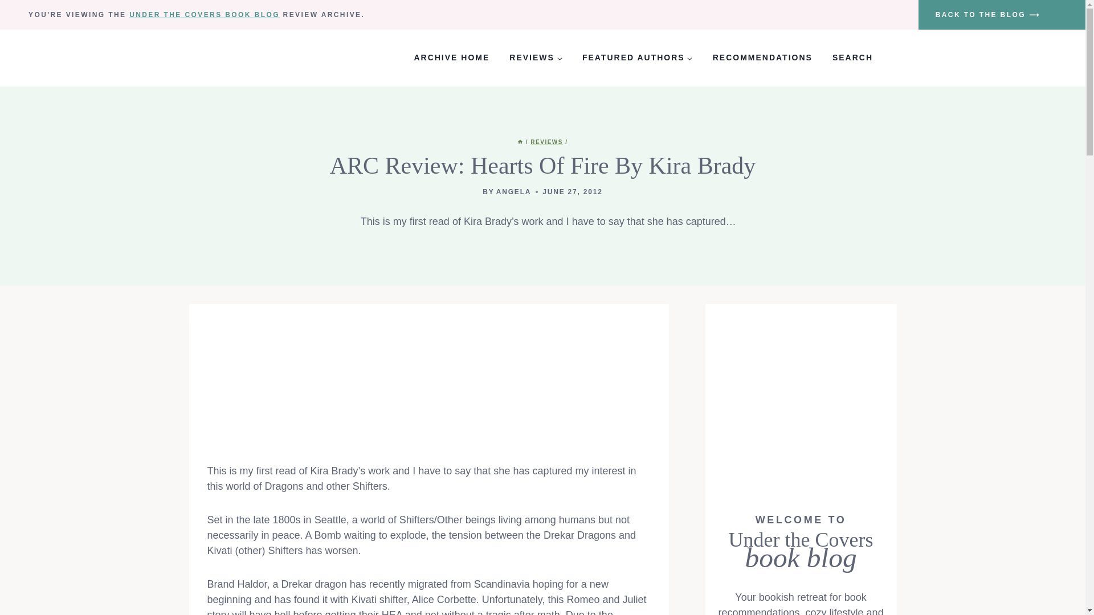 This screenshot has height=615, width=1094. What do you see at coordinates (451, 58) in the screenshot?
I see `ARCHIVE HOME` at bounding box center [451, 58].